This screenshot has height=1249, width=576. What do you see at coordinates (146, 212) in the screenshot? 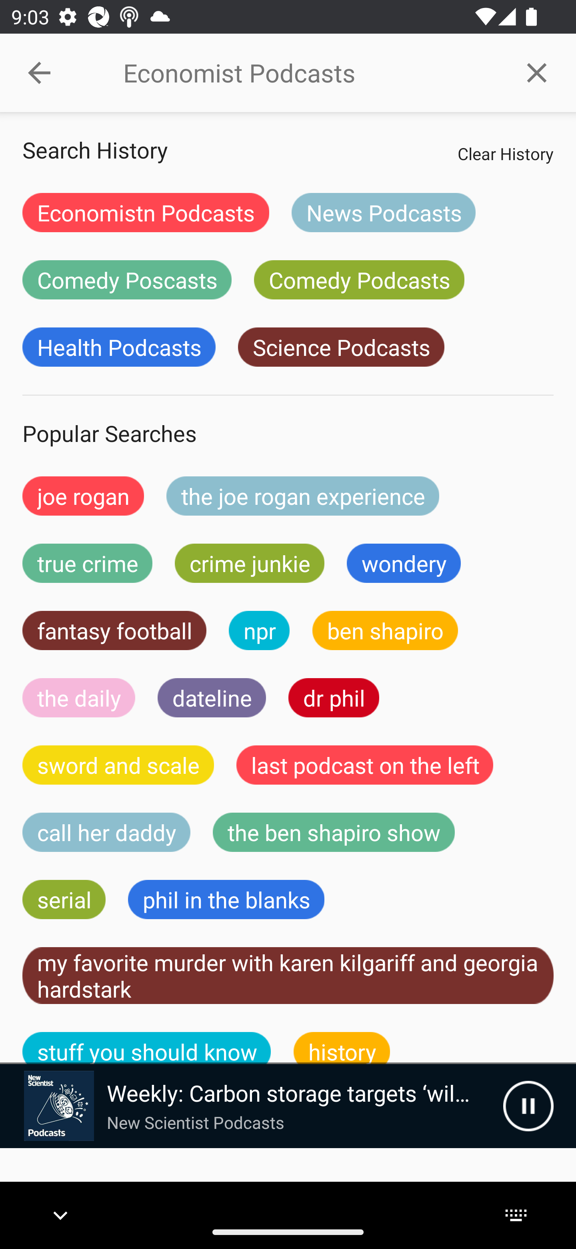
I see `Economistn Podcasts` at bounding box center [146, 212].